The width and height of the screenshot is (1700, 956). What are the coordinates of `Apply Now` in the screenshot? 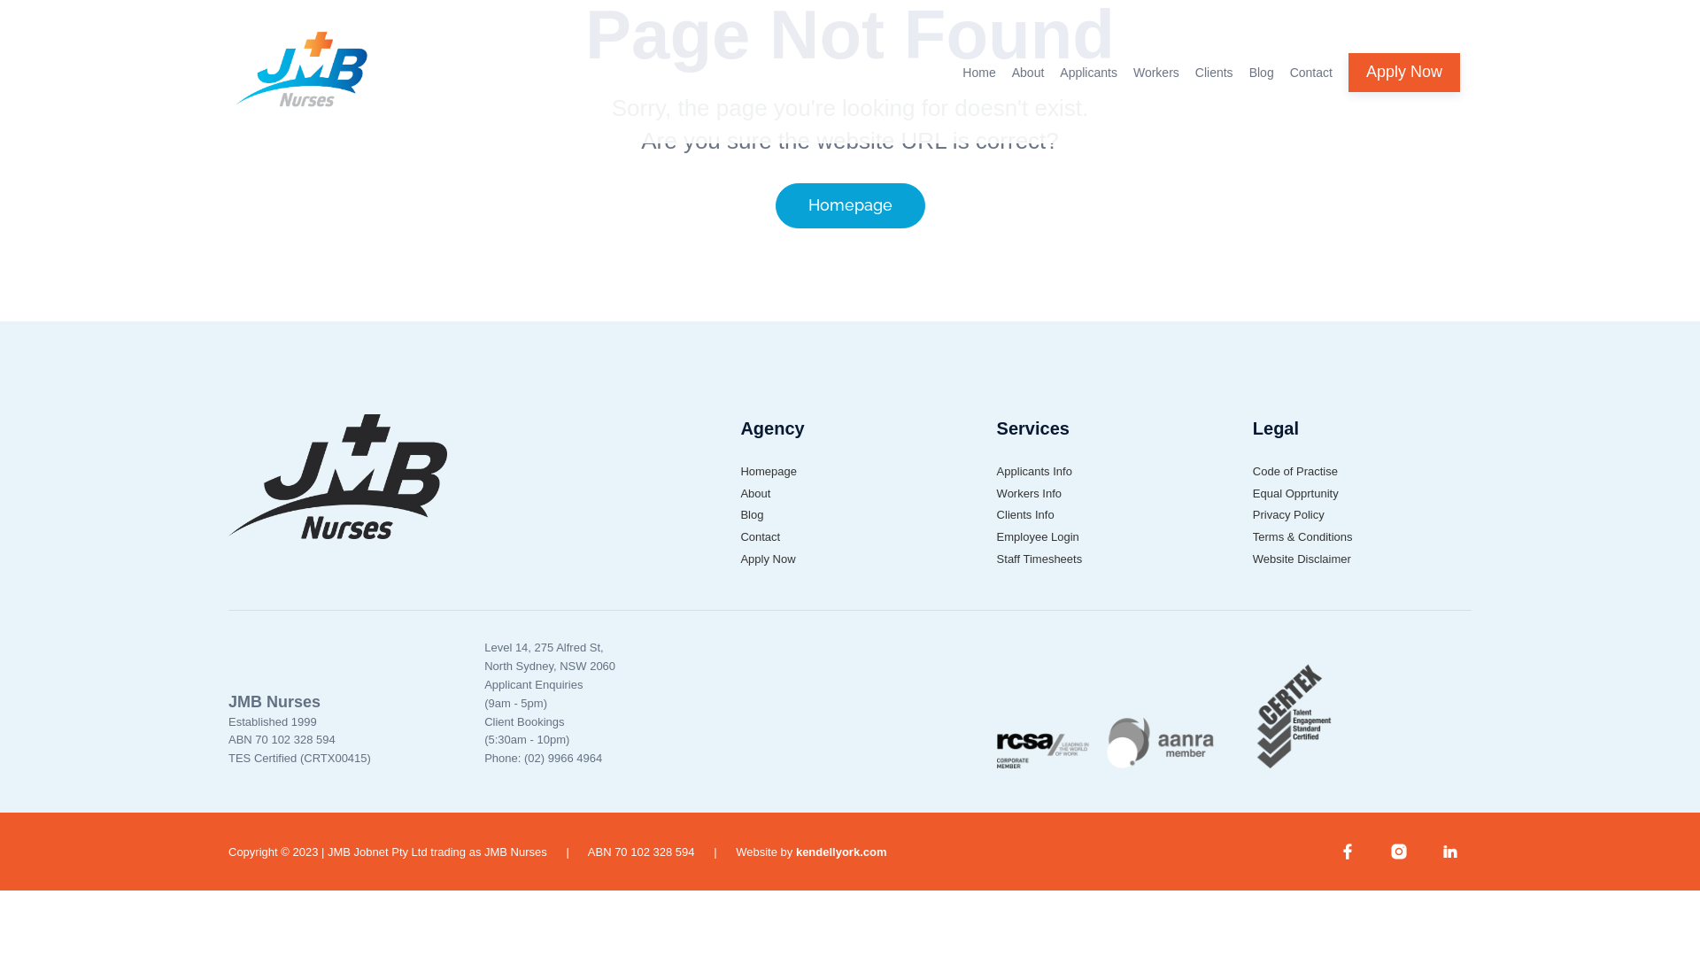 It's located at (1404, 73).